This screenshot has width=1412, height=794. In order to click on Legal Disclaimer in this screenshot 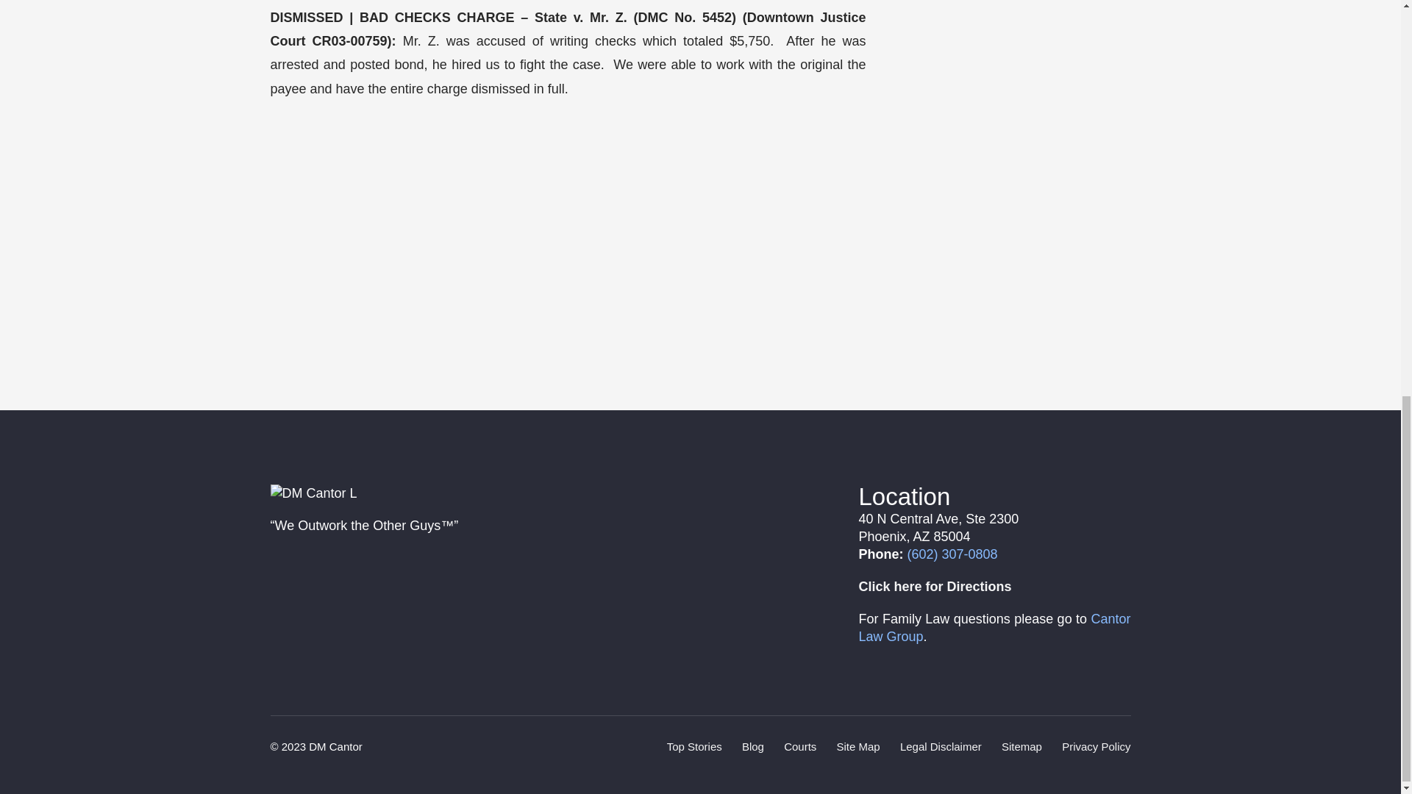, I will do `click(941, 745)`.